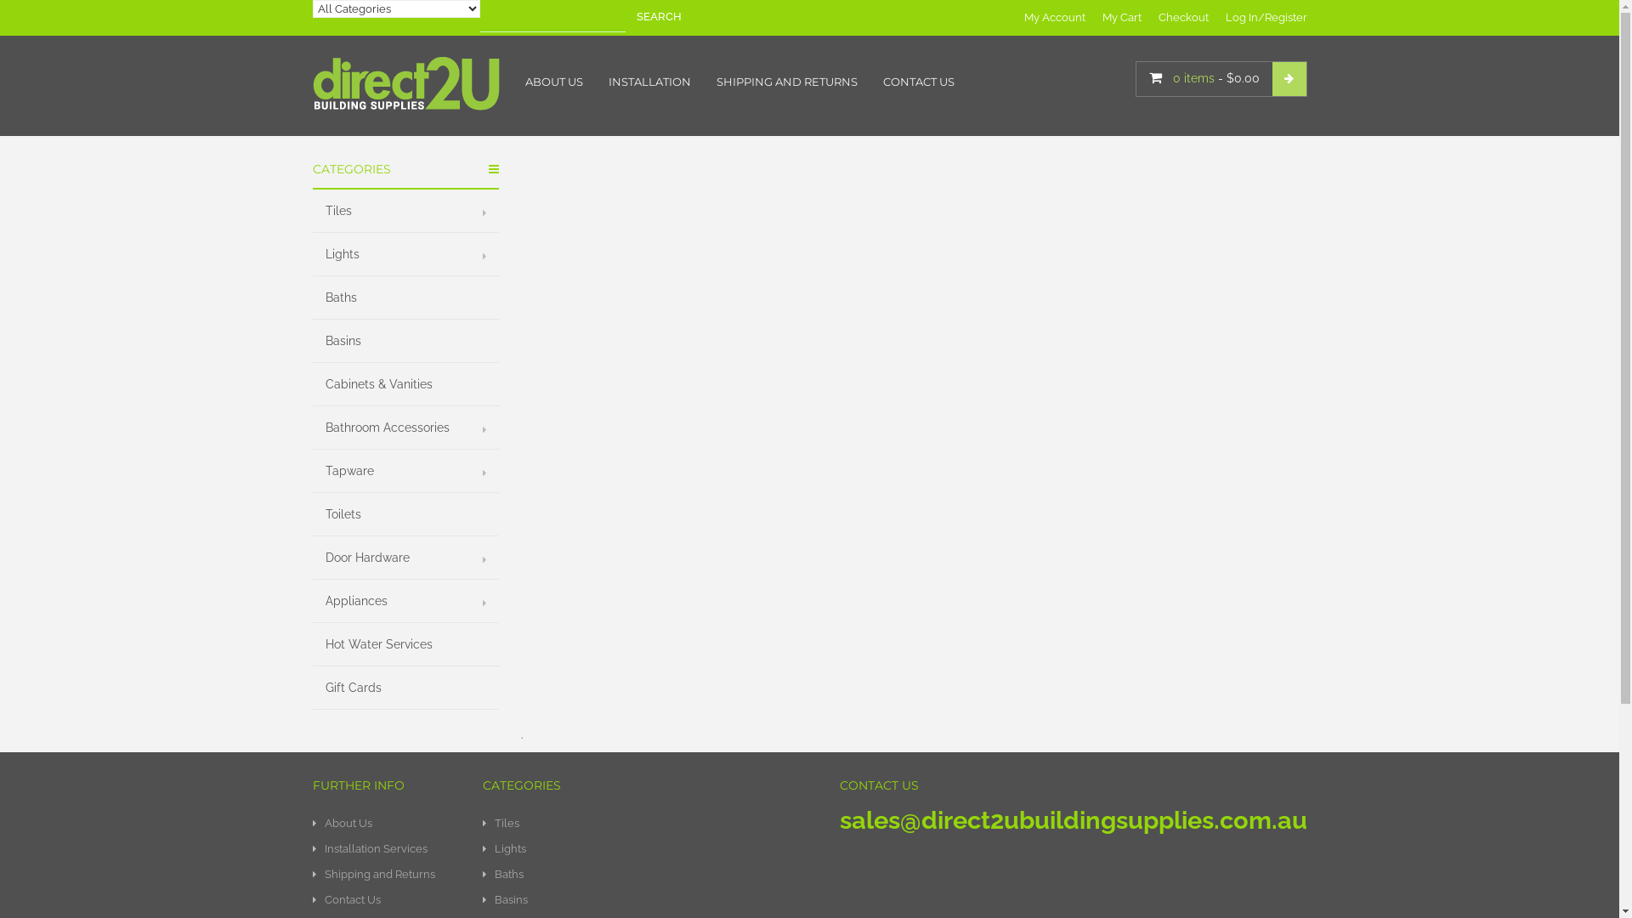  I want to click on Baths, so click(406, 297).